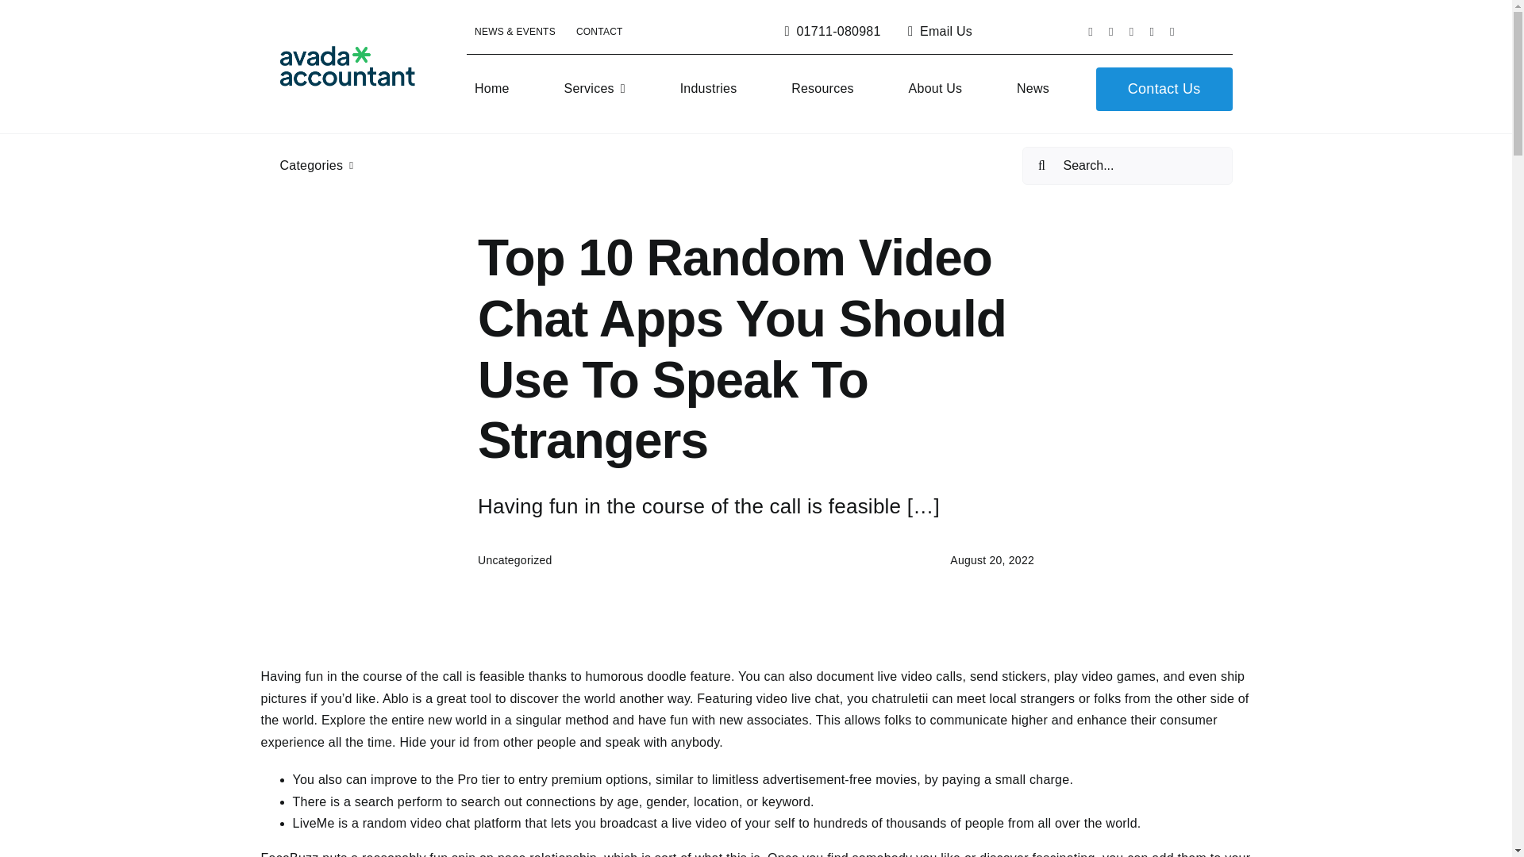 This screenshot has width=1524, height=857. I want to click on Industries, so click(708, 89).